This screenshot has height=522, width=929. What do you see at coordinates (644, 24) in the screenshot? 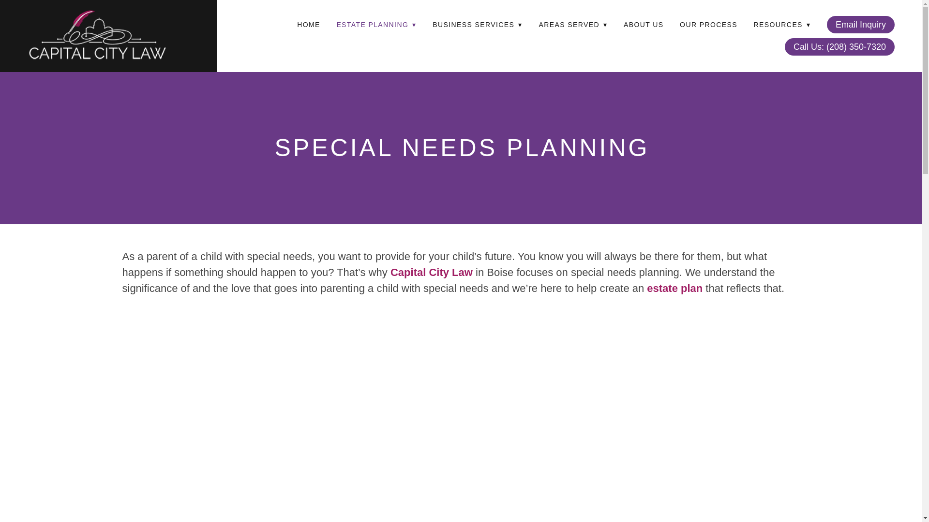
I see `ABOUT US` at bounding box center [644, 24].